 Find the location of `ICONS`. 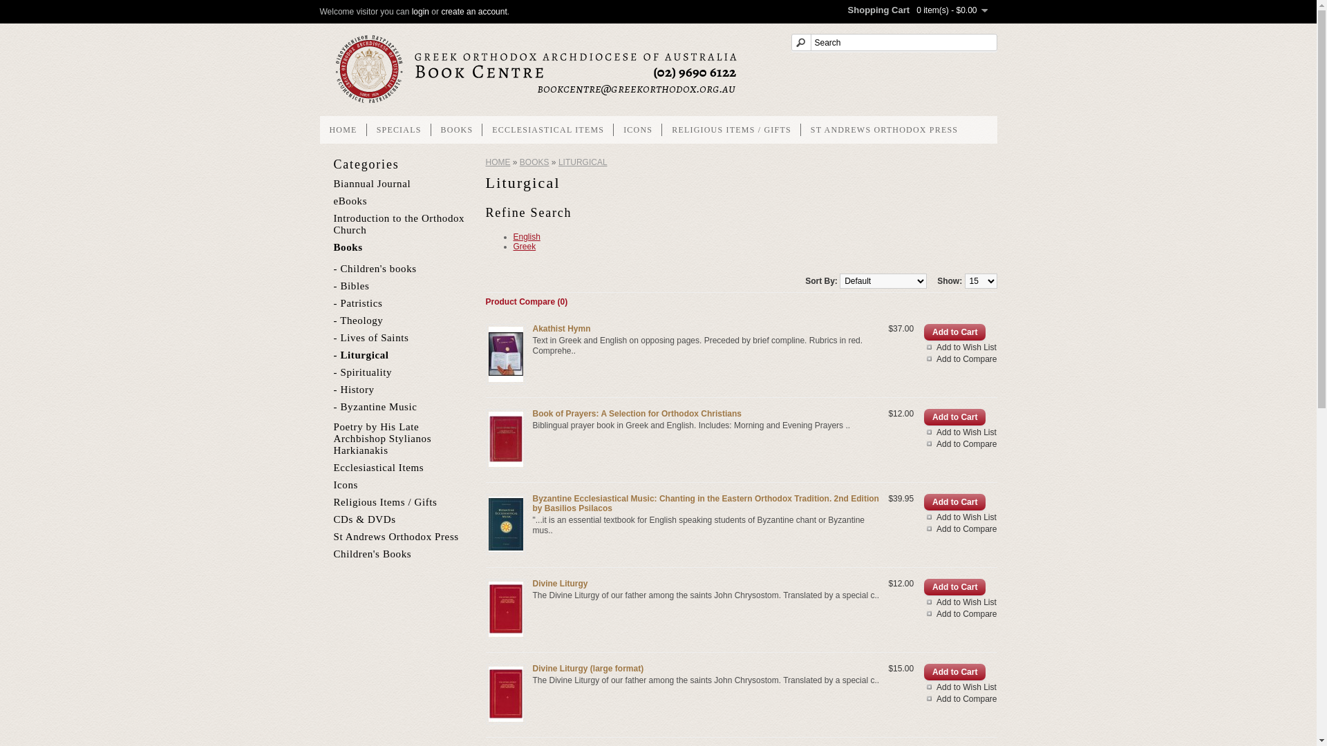

ICONS is located at coordinates (638, 130).